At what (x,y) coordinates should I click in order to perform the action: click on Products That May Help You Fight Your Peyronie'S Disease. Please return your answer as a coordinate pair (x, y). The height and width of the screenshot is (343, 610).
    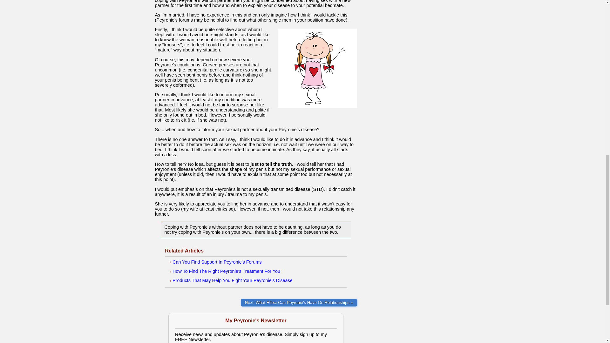
    Looking at the image, I should click on (233, 280).